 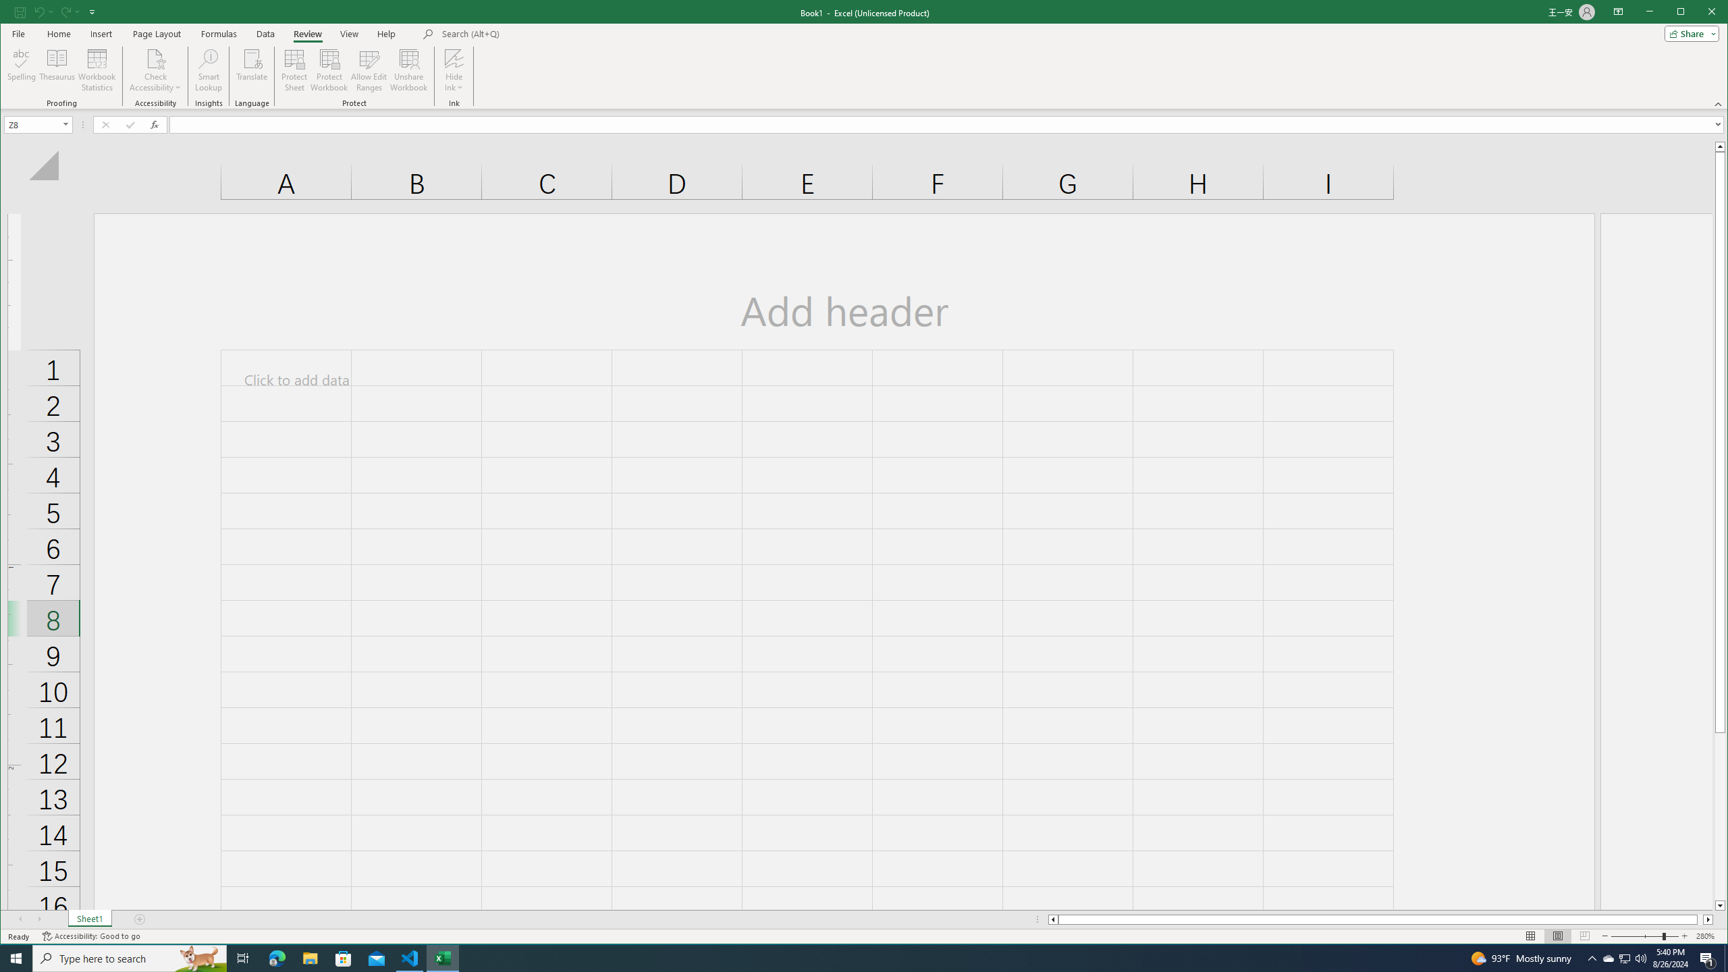 I want to click on Undo, so click(x=39, y=11).